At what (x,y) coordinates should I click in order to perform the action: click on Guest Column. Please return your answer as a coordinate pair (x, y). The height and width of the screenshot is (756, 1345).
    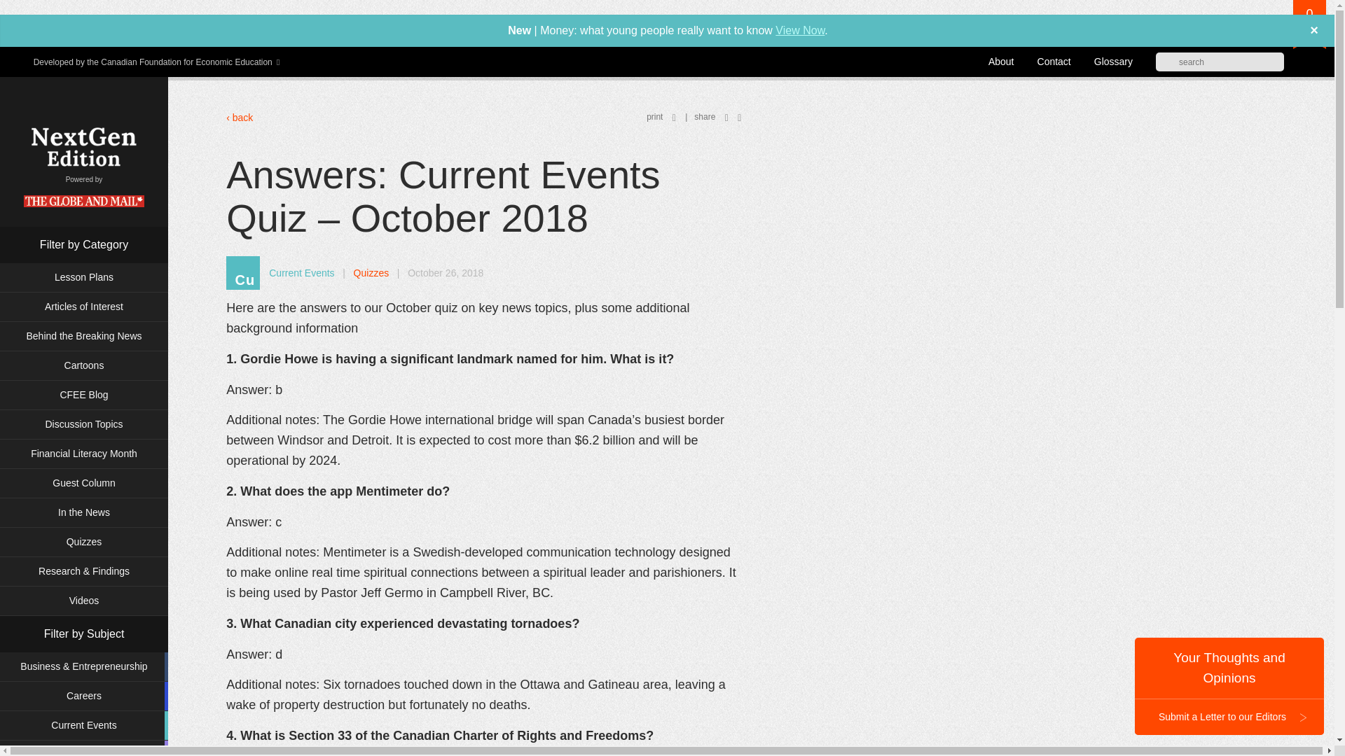
    Looking at the image, I should click on (84, 483).